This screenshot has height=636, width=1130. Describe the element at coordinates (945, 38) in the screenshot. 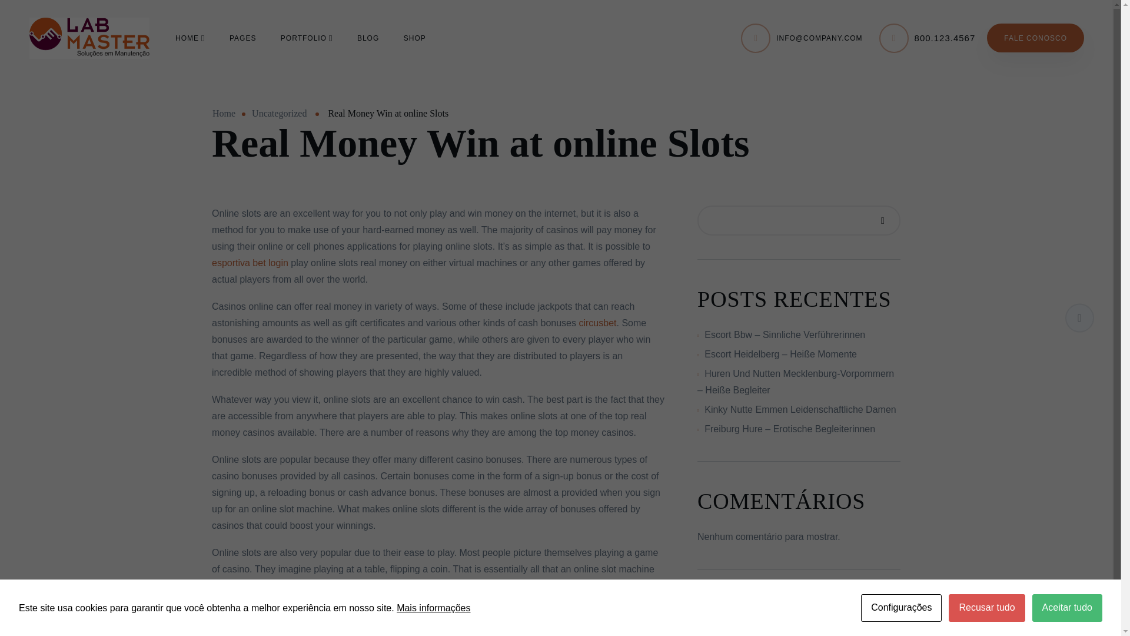

I see `800.123.4567` at that location.